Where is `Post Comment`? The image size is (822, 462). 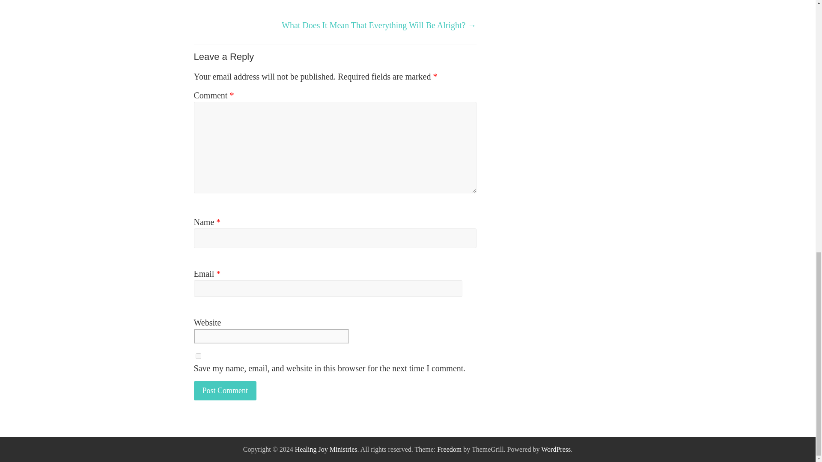
Post Comment is located at coordinates (225, 391).